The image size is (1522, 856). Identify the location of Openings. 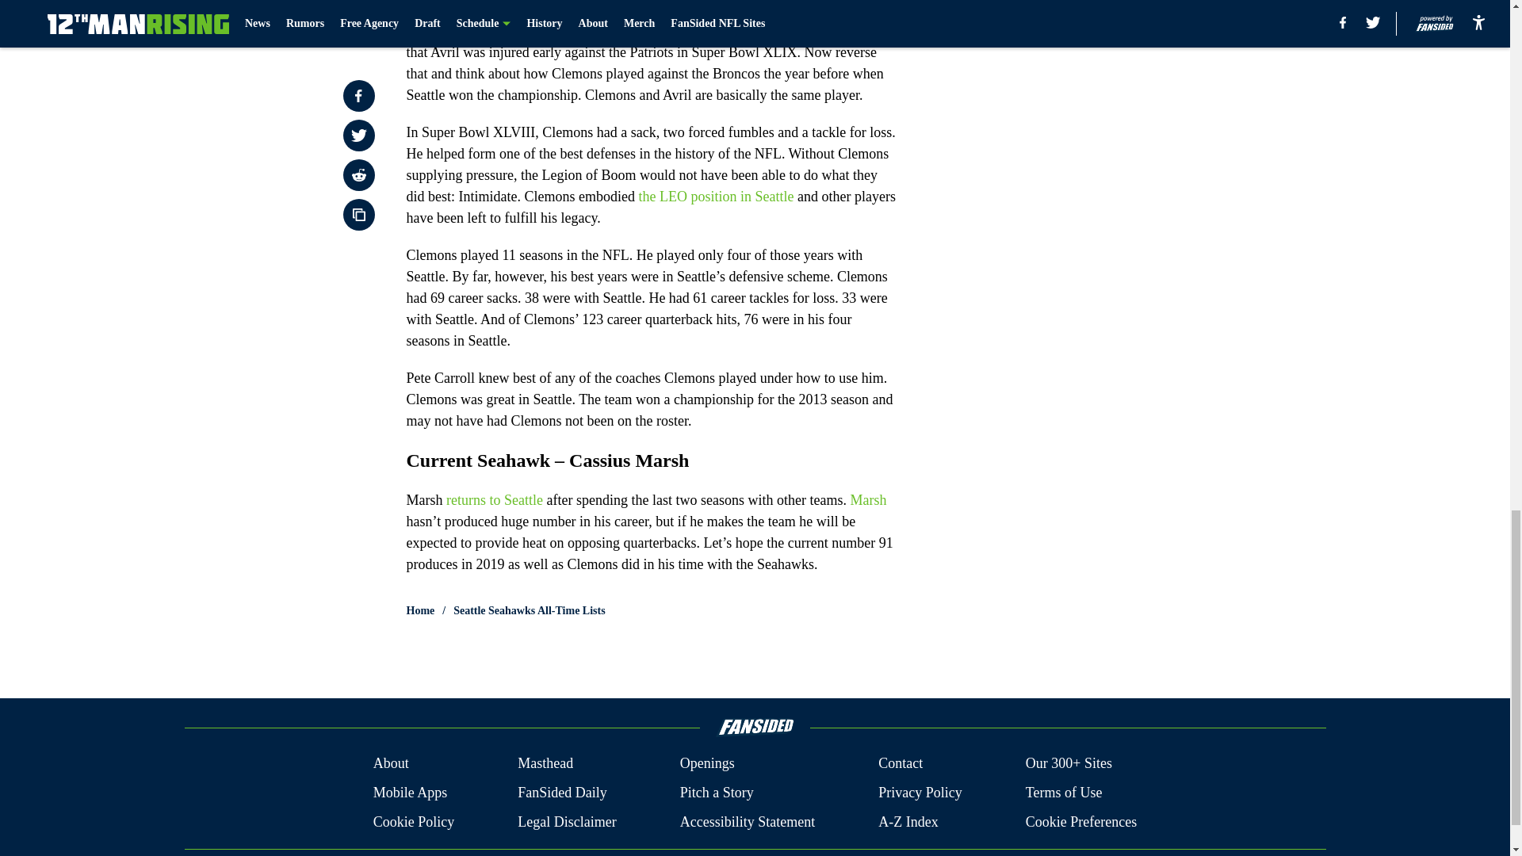
(707, 764).